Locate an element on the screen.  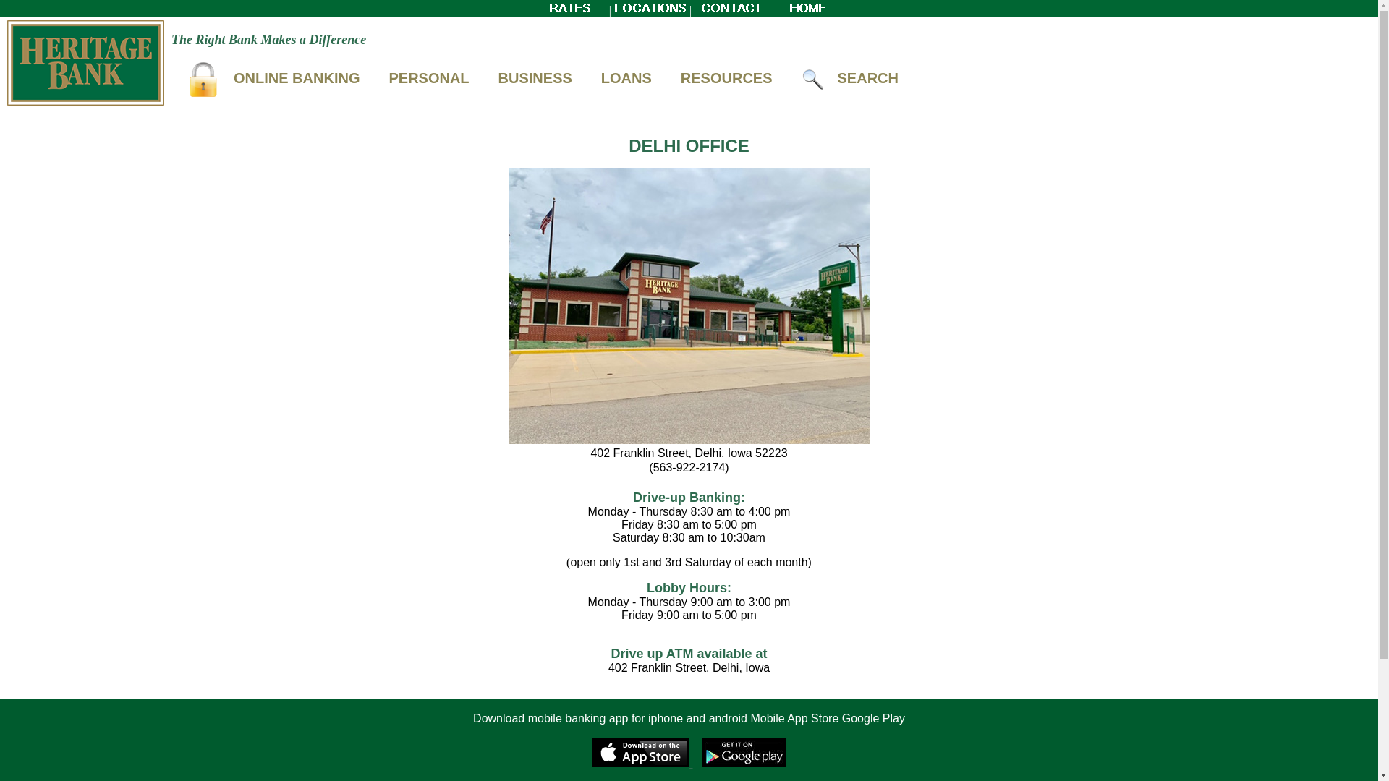
BUSINESS is located at coordinates (535, 78).